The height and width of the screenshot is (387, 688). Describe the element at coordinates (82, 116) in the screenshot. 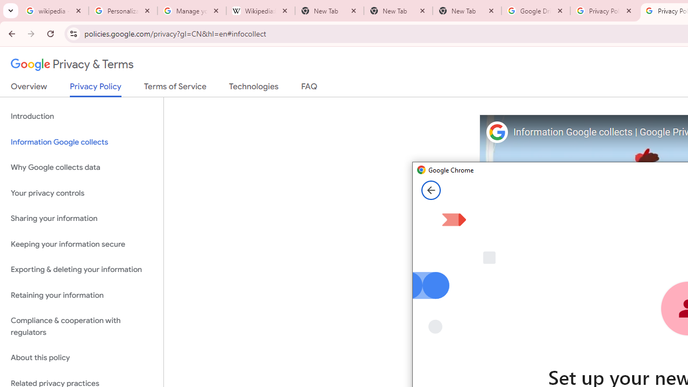

I see `Introduction` at that location.